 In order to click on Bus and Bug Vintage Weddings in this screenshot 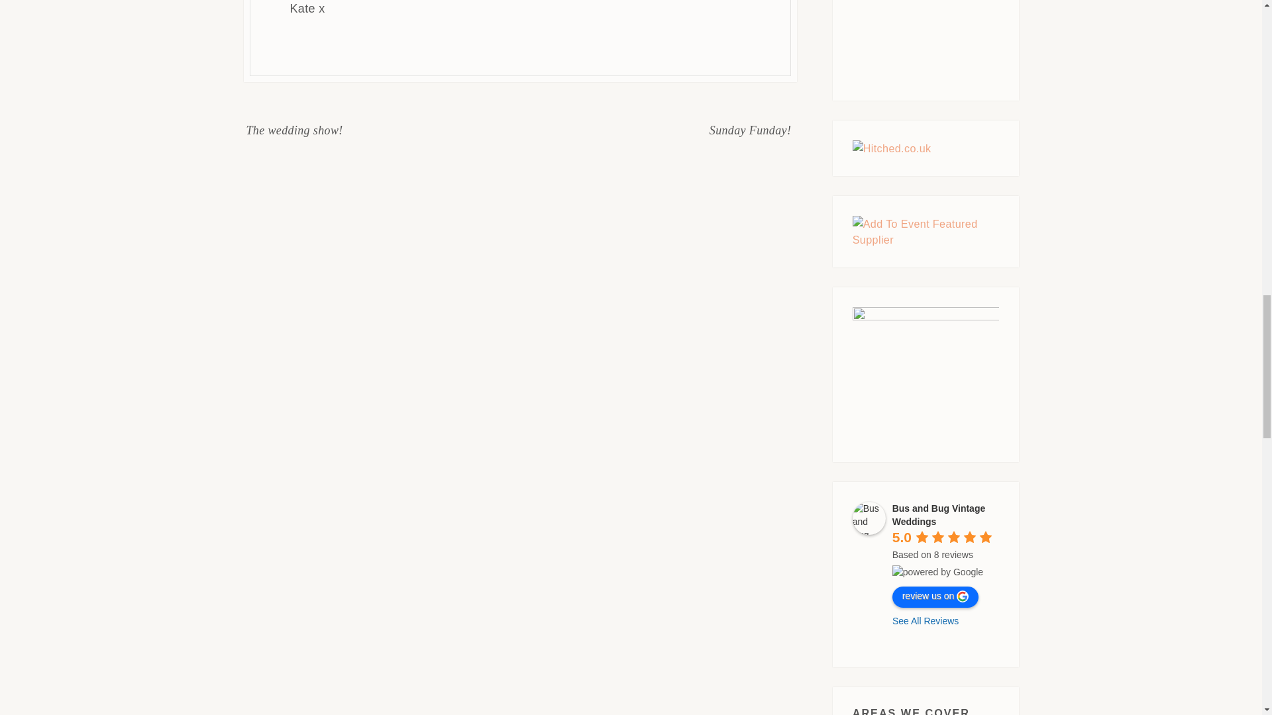, I will do `click(939, 515)`.